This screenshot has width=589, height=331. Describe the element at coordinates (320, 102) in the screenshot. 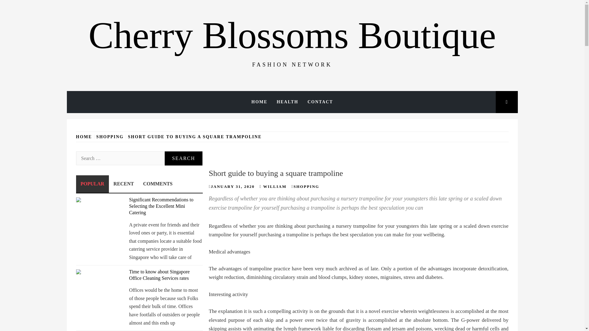

I see `CONTACT` at that location.